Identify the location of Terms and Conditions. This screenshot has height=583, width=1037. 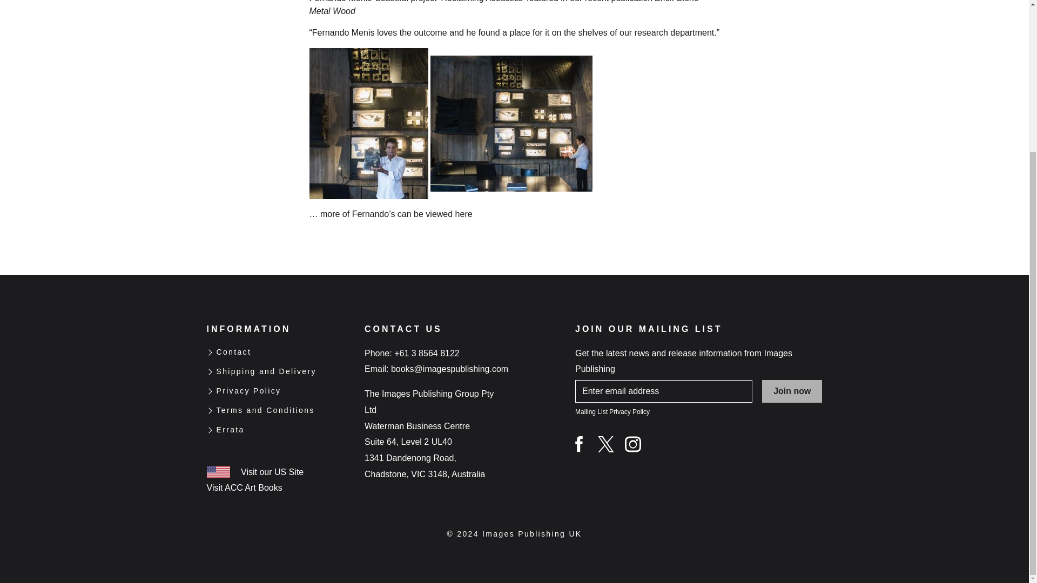
(265, 411).